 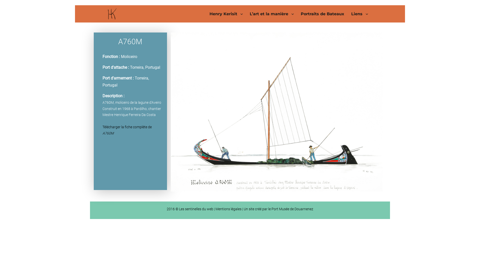 I want to click on Portraits de Bateaux, so click(x=322, y=14).